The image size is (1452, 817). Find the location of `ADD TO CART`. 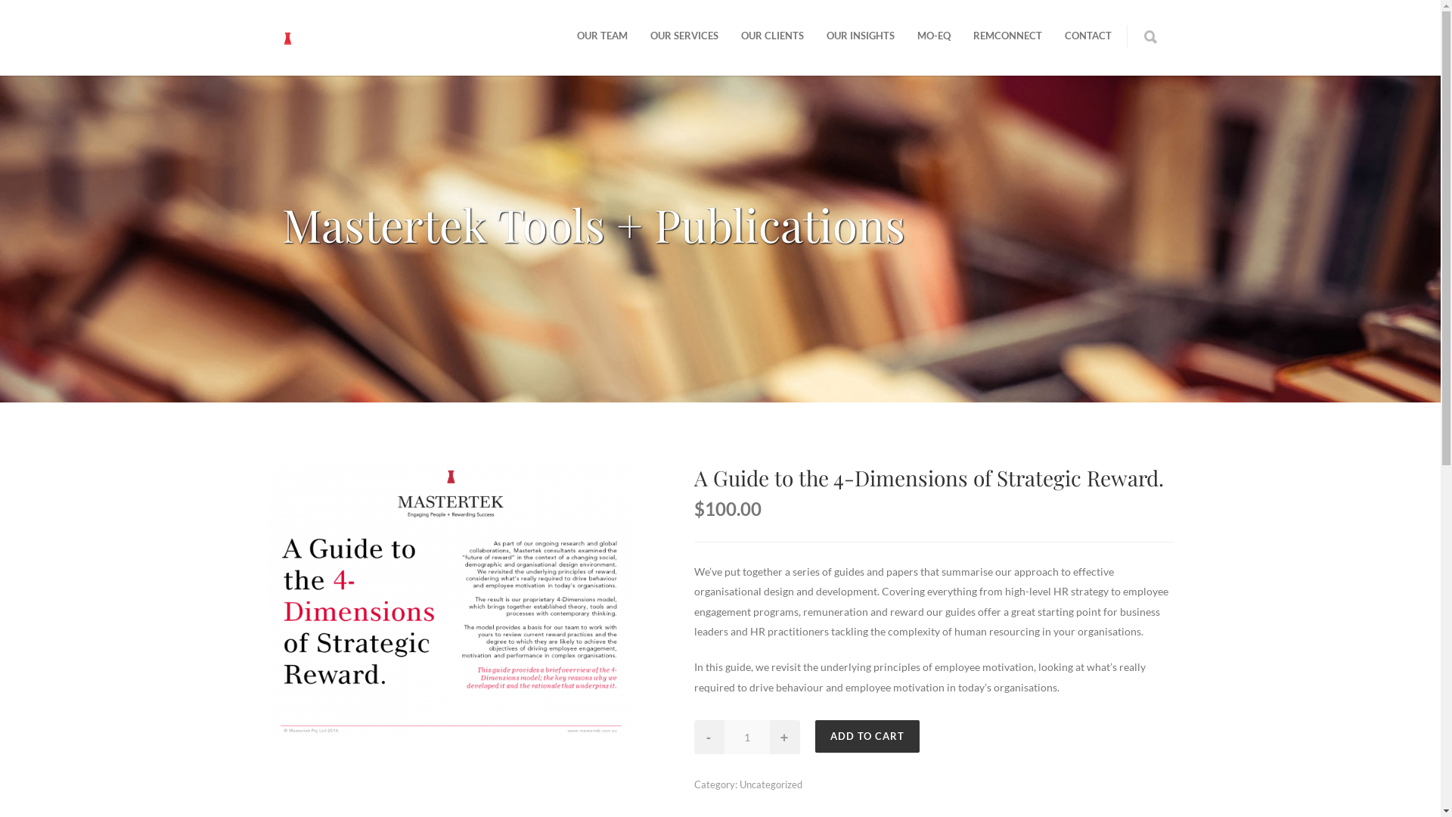

ADD TO CART is located at coordinates (867, 737).